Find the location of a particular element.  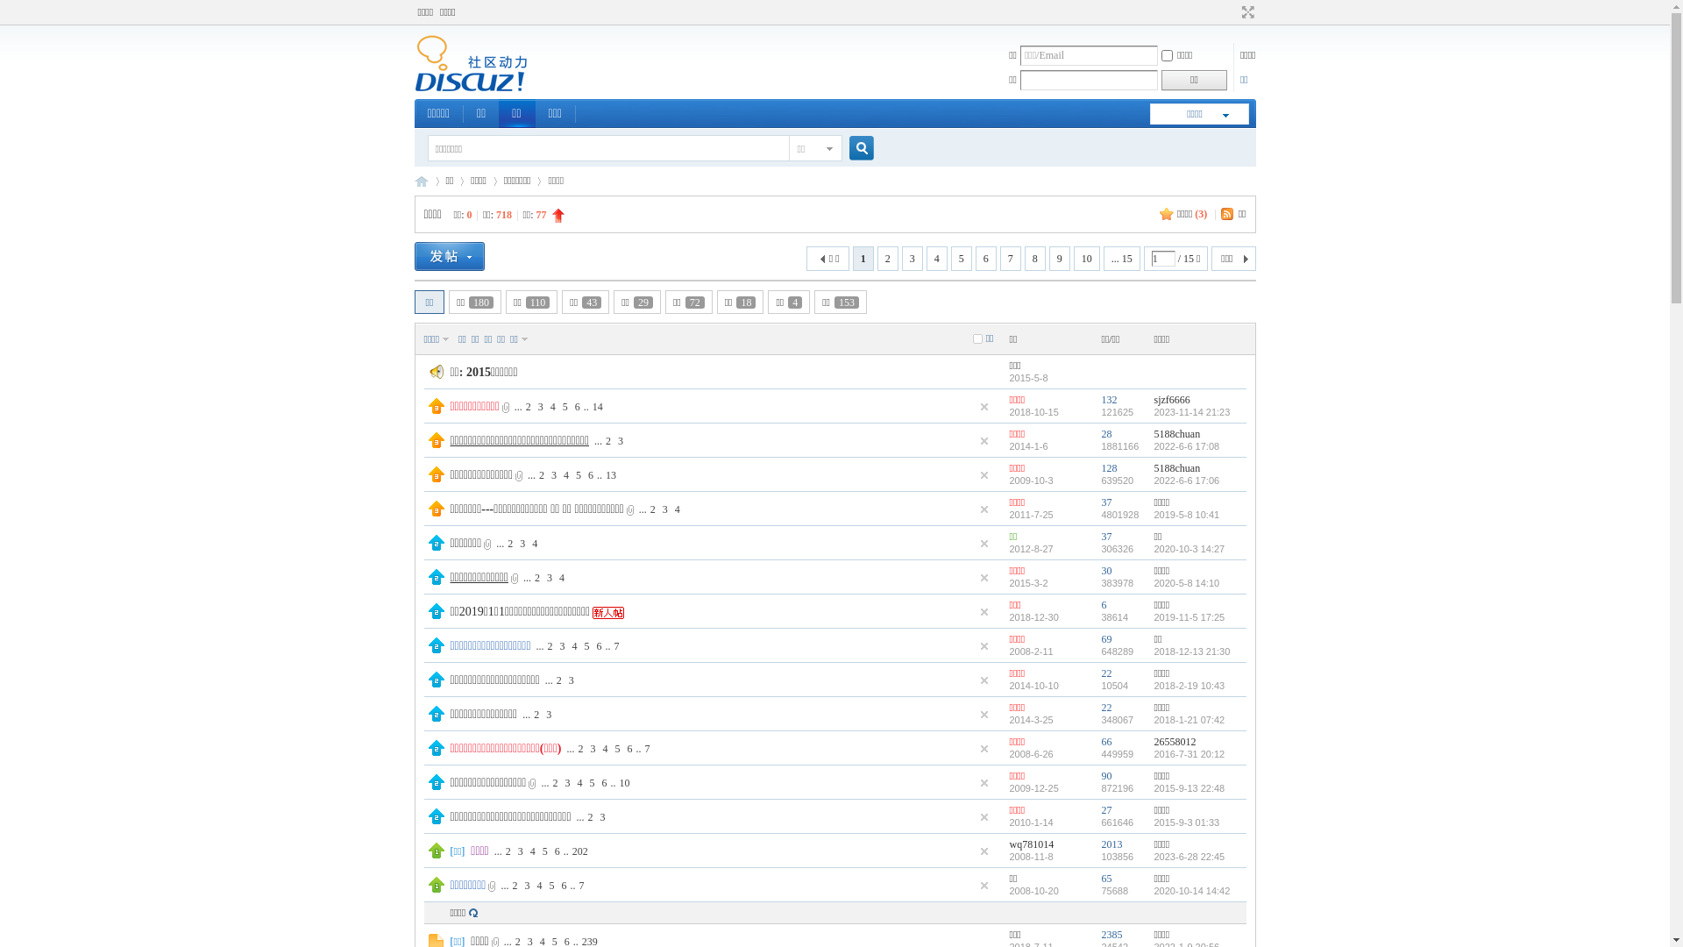

4 is located at coordinates (575, 646).